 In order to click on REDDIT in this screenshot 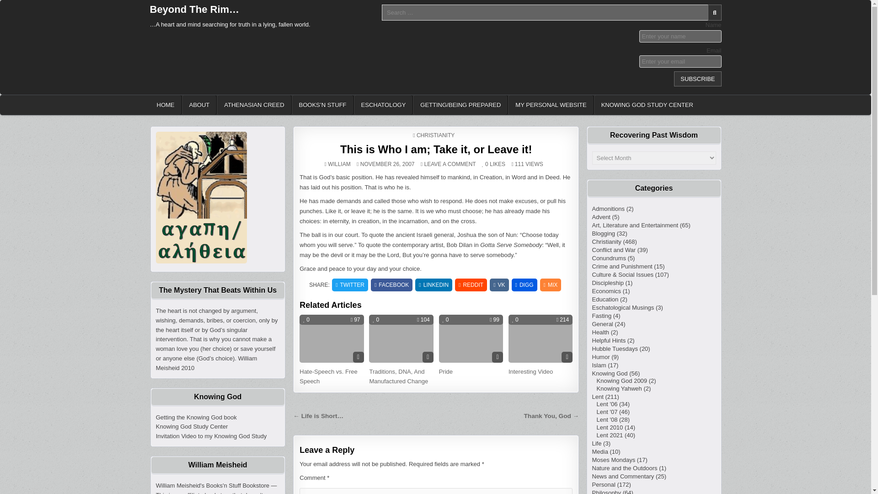, I will do `click(471, 285)`.